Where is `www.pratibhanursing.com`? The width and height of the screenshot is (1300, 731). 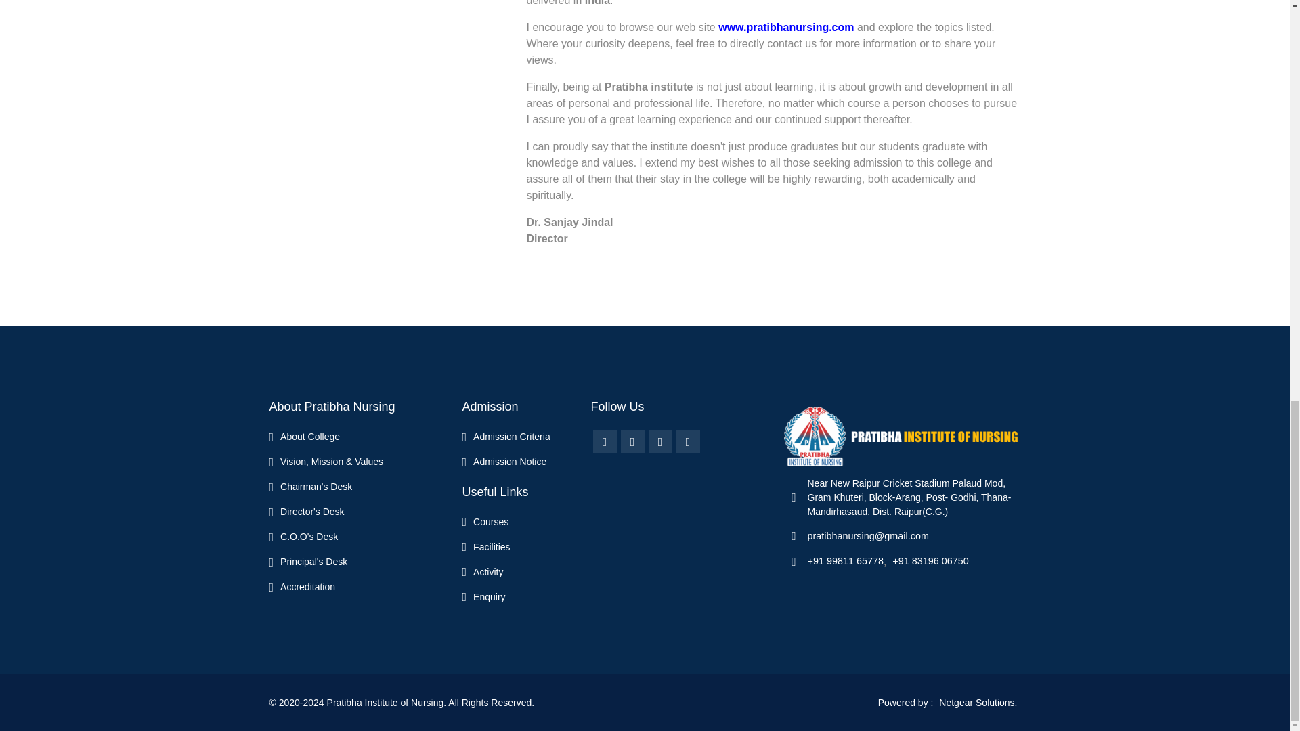
www.pratibhanursing.com is located at coordinates (786, 27).